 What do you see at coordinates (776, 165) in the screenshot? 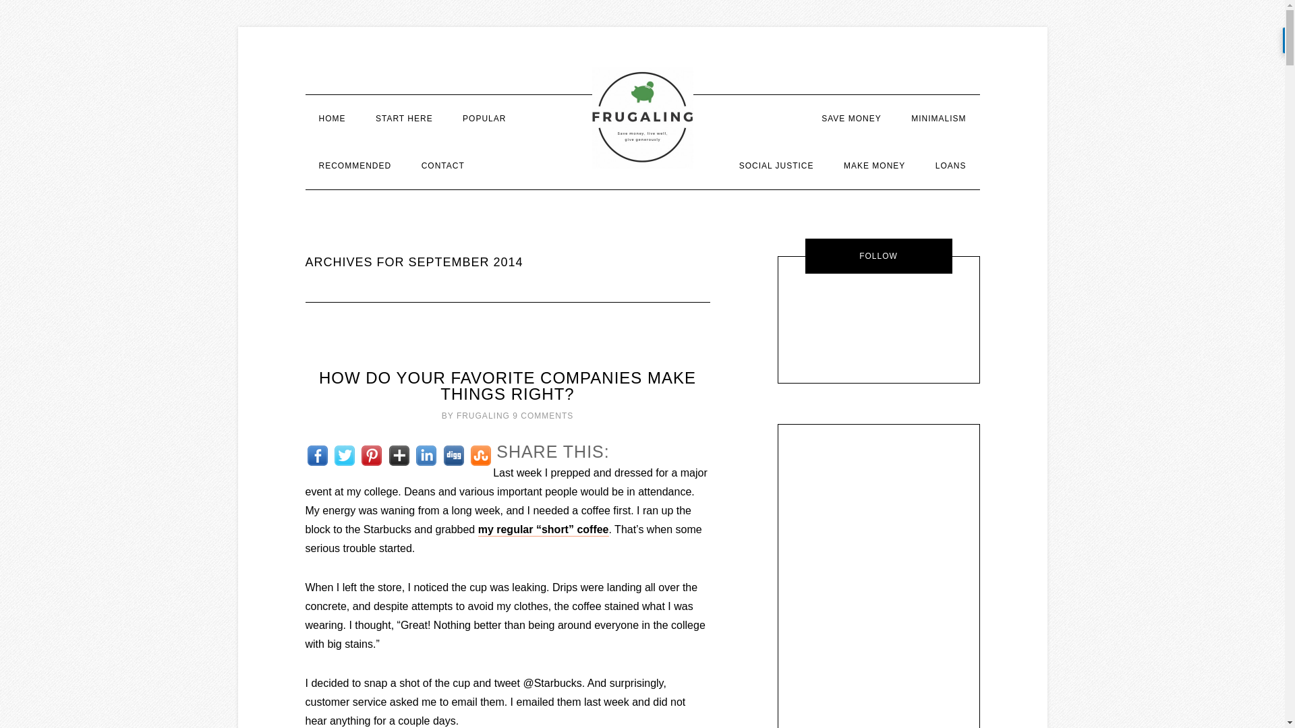
I see `SOCIAL JUSTICE` at bounding box center [776, 165].